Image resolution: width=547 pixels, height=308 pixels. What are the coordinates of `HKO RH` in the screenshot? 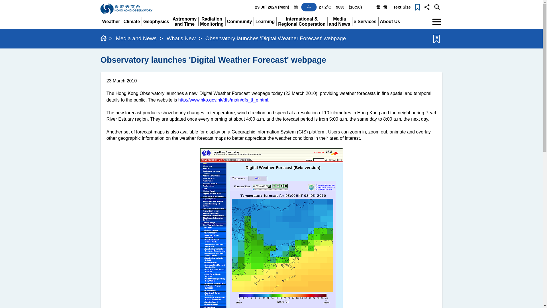 It's located at (340, 7).